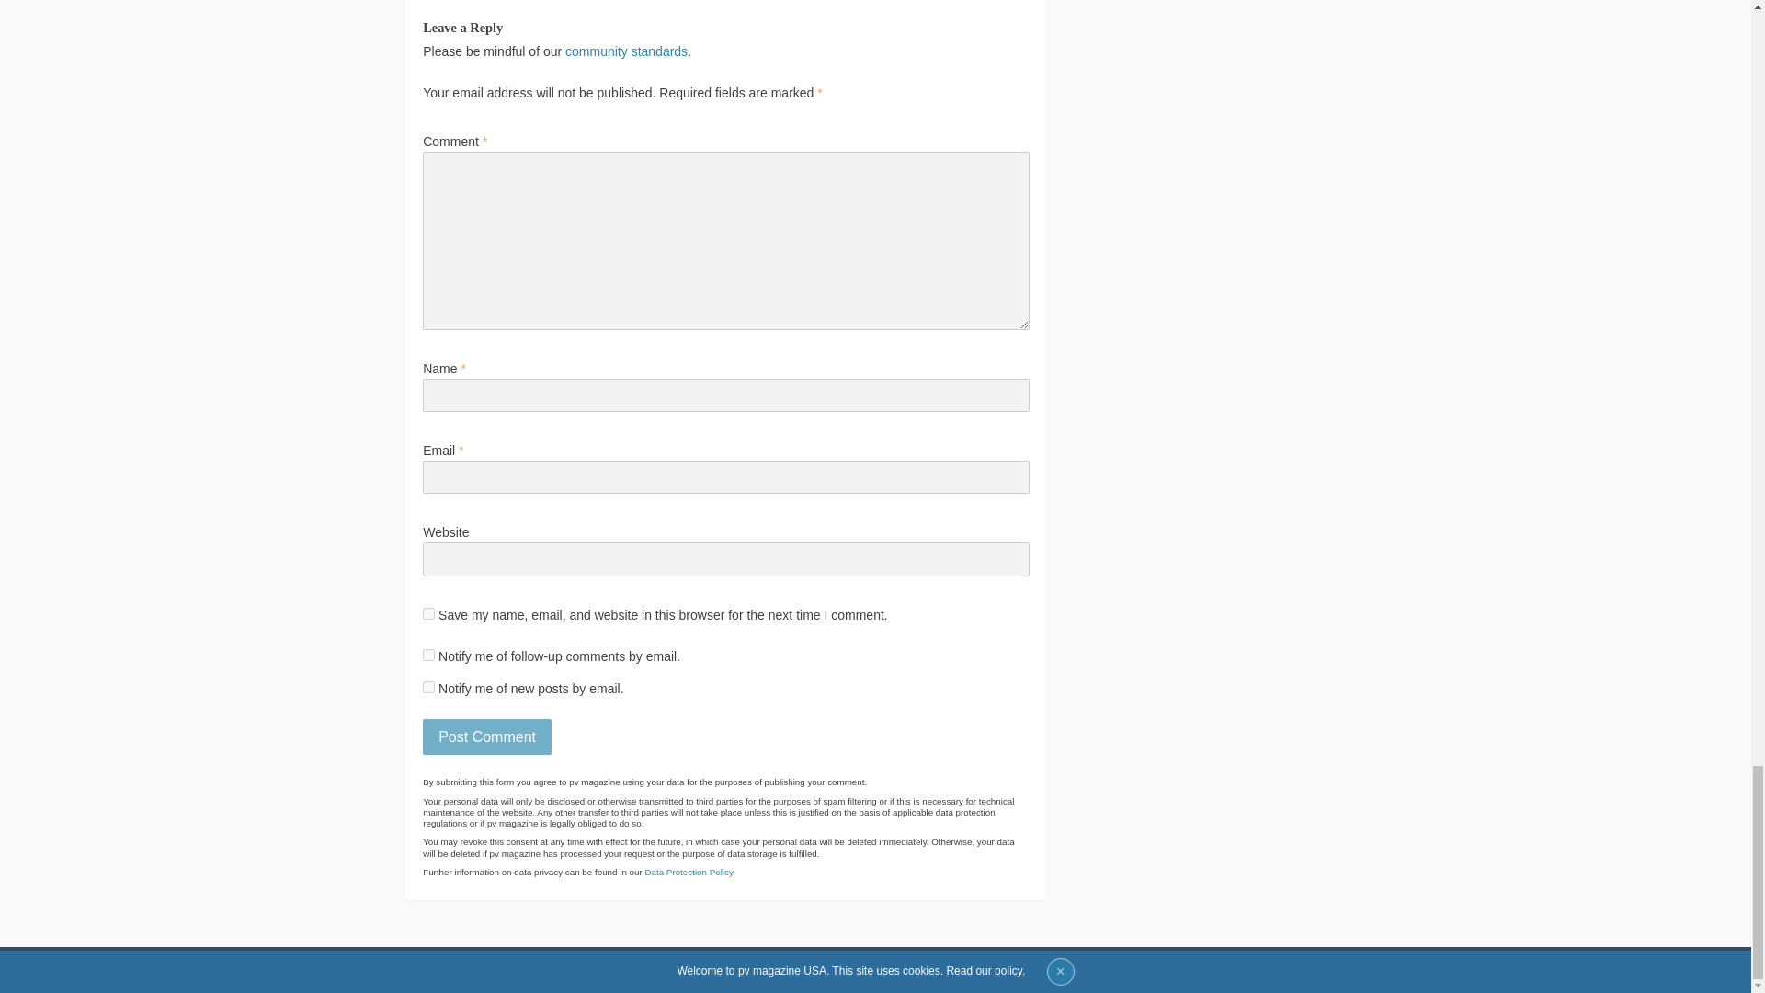 This screenshot has width=1765, height=993. Describe the element at coordinates (487, 736) in the screenshot. I see `Post Comment` at that location.